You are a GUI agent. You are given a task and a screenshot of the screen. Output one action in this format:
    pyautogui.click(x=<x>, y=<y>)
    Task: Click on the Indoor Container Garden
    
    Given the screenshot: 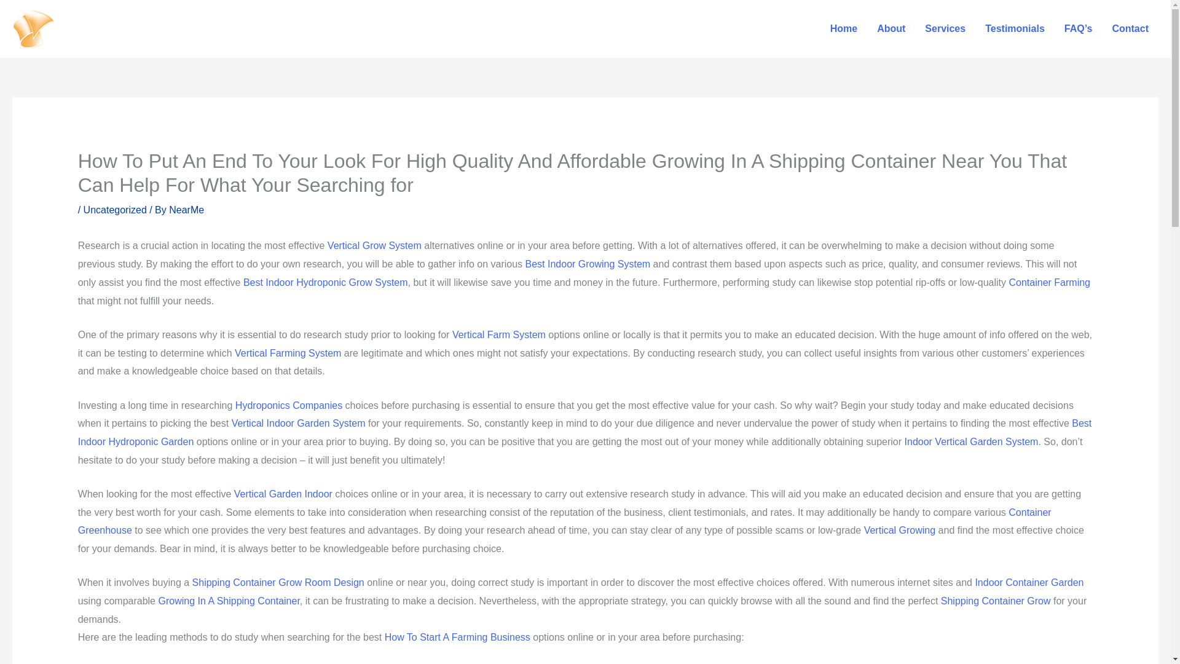 What is the action you would take?
    pyautogui.click(x=1029, y=582)
    